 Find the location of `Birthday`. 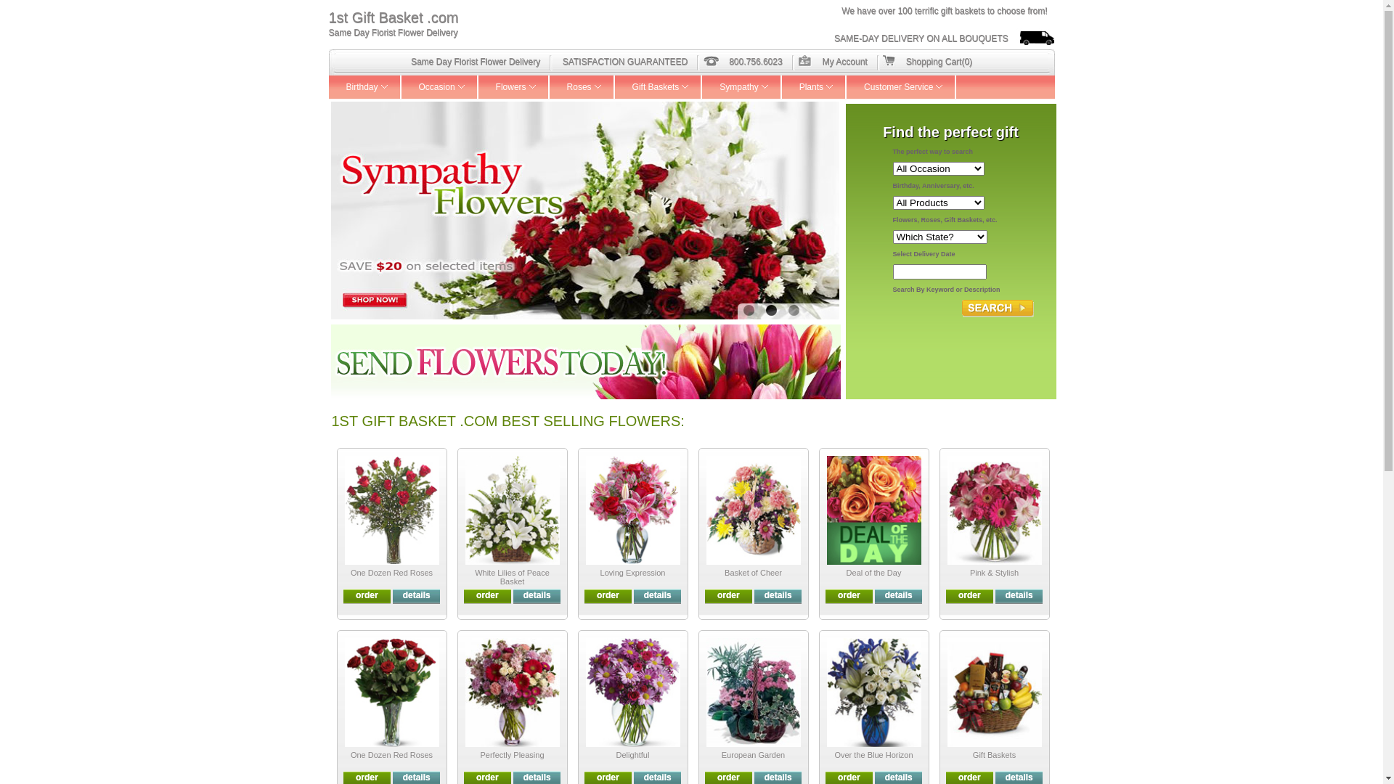

Birthday is located at coordinates (364, 87).